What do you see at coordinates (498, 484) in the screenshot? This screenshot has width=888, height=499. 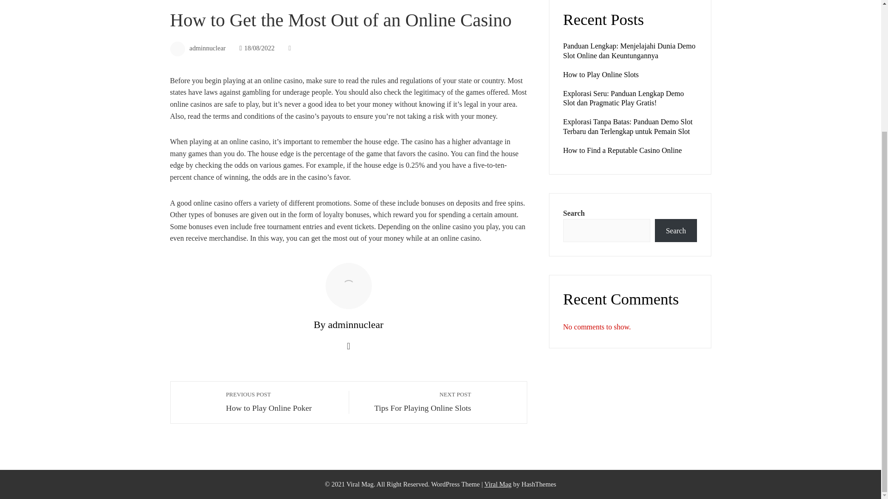 I see `How to Find a Reputable Casino Online` at bounding box center [498, 484].